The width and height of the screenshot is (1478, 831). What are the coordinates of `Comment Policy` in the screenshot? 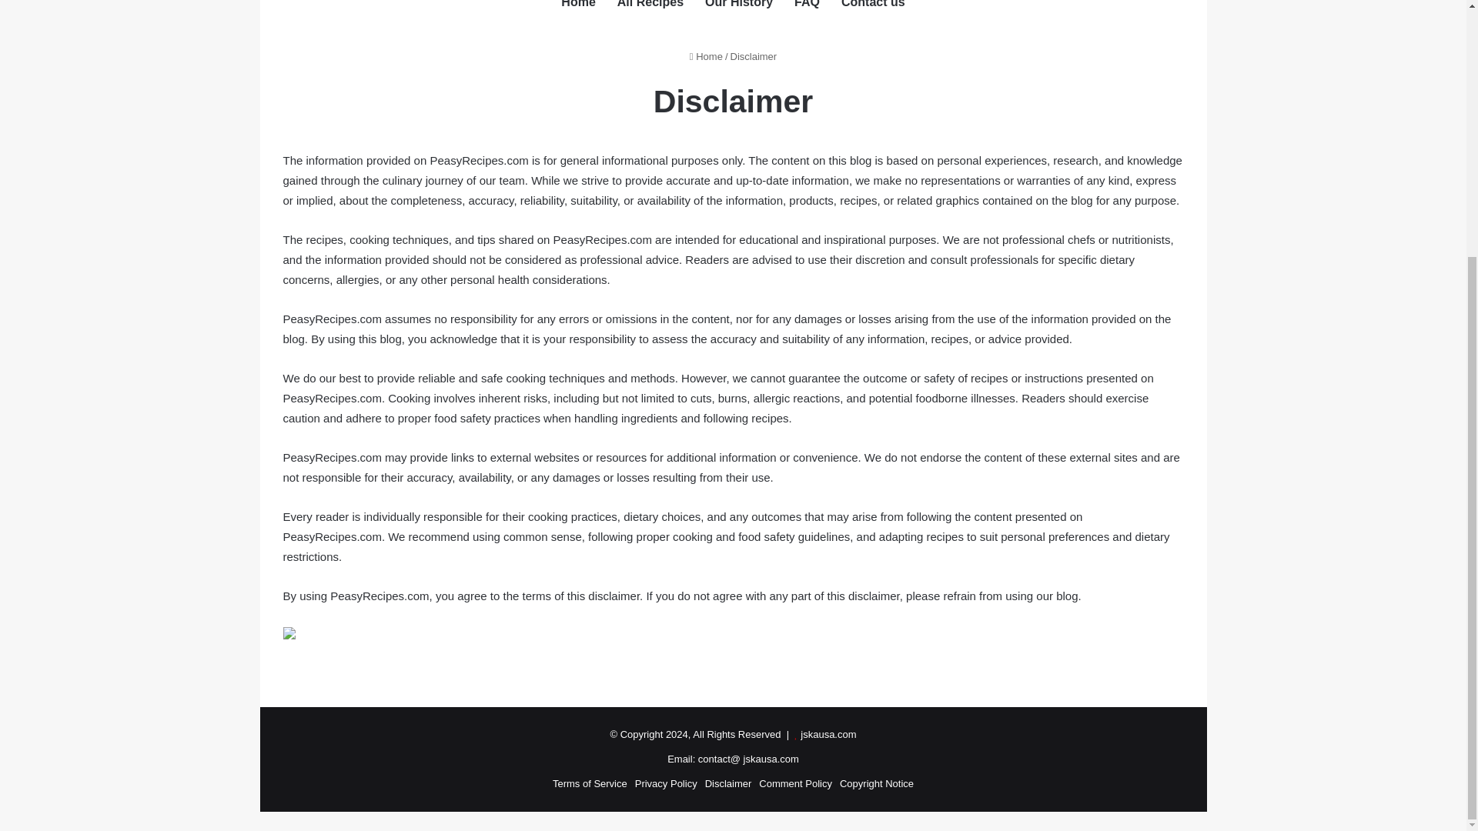 It's located at (795, 783).